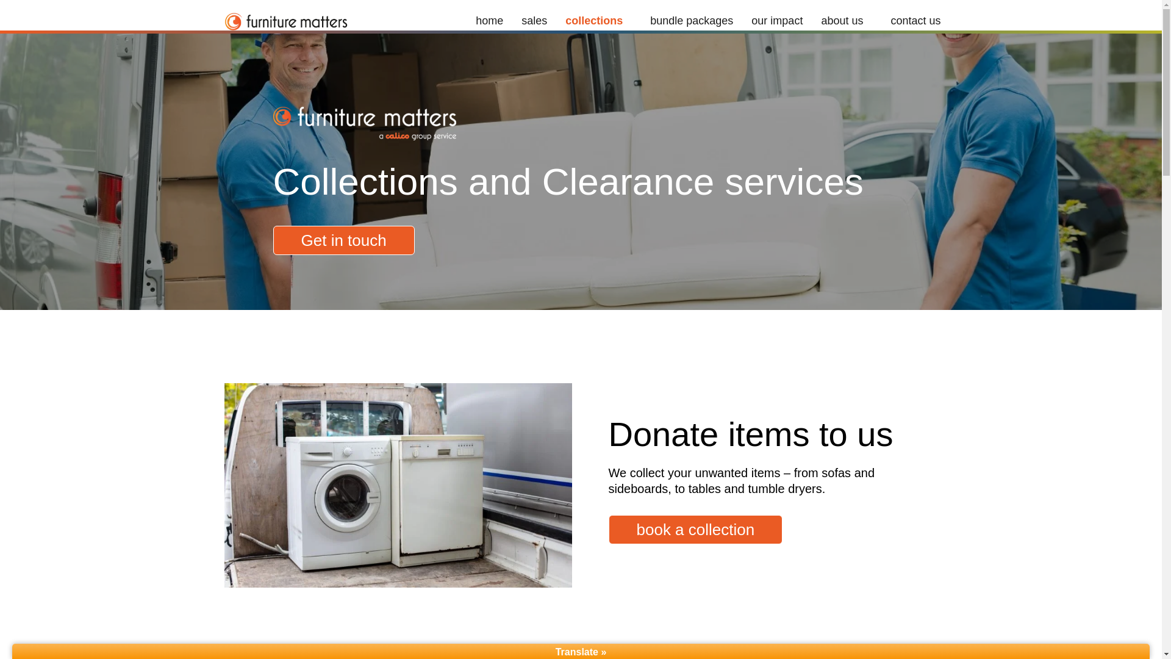  What do you see at coordinates (692, 21) in the screenshot?
I see `bundle packages` at bounding box center [692, 21].